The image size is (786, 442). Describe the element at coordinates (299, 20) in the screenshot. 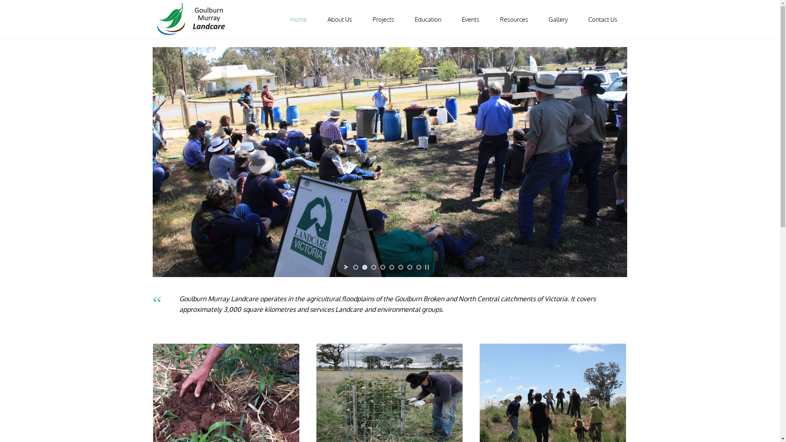

I see `Home` at that location.